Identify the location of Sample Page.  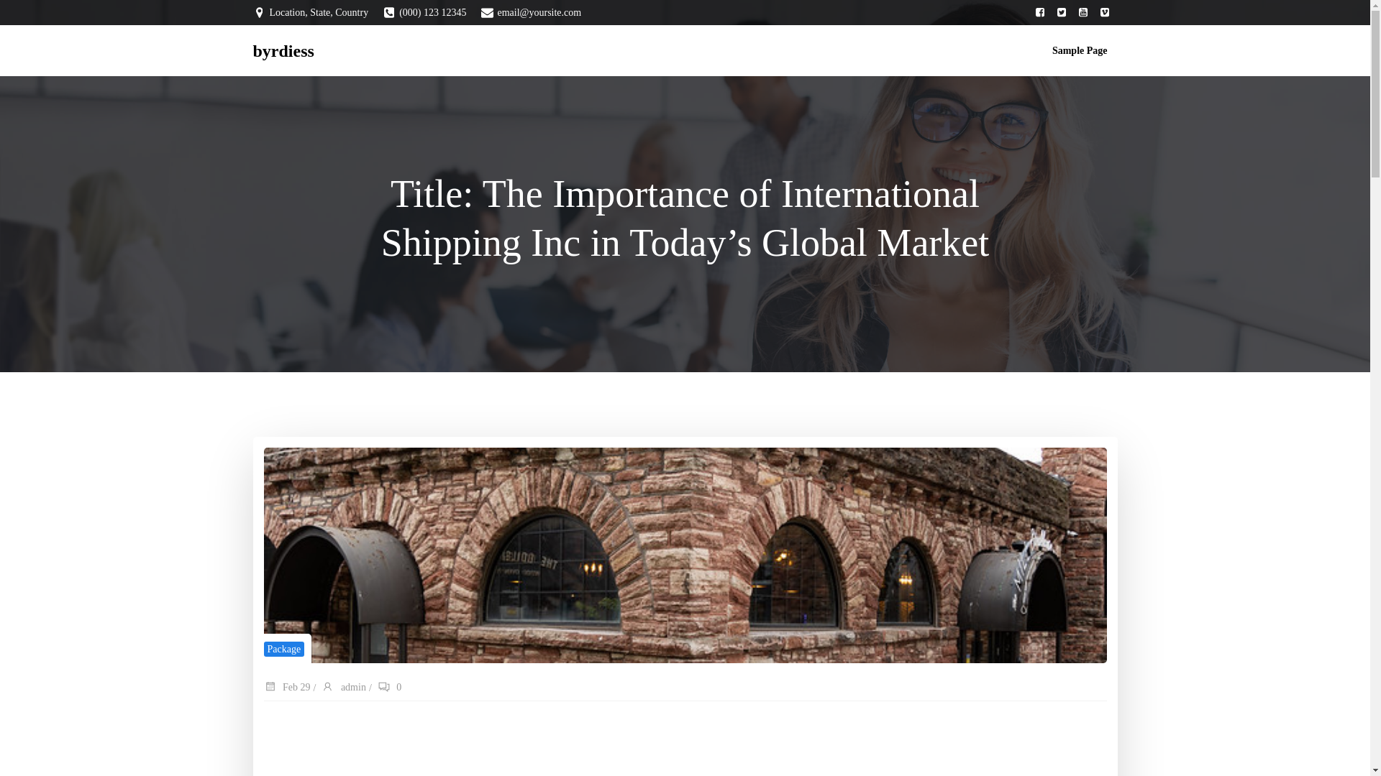
(1080, 50).